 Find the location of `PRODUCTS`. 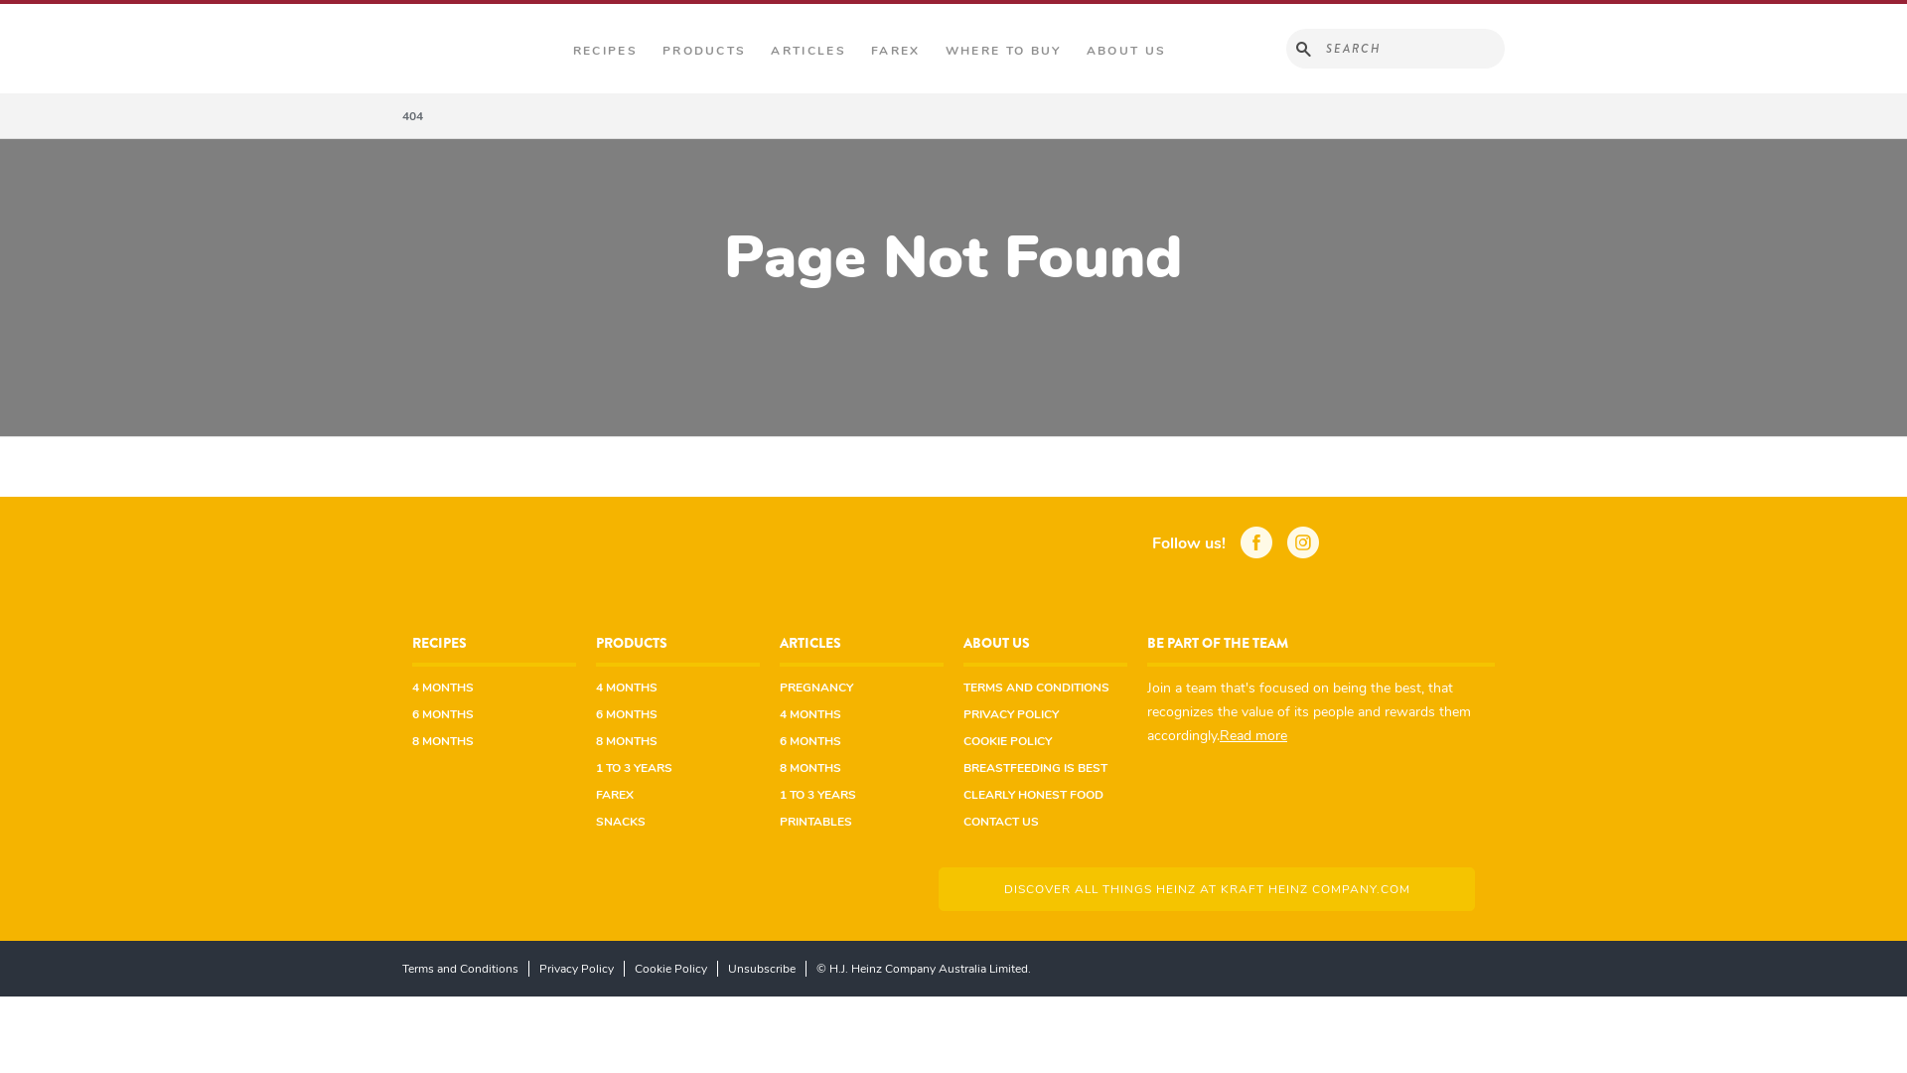

PRODUCTS is located at coordinates (632, 646).